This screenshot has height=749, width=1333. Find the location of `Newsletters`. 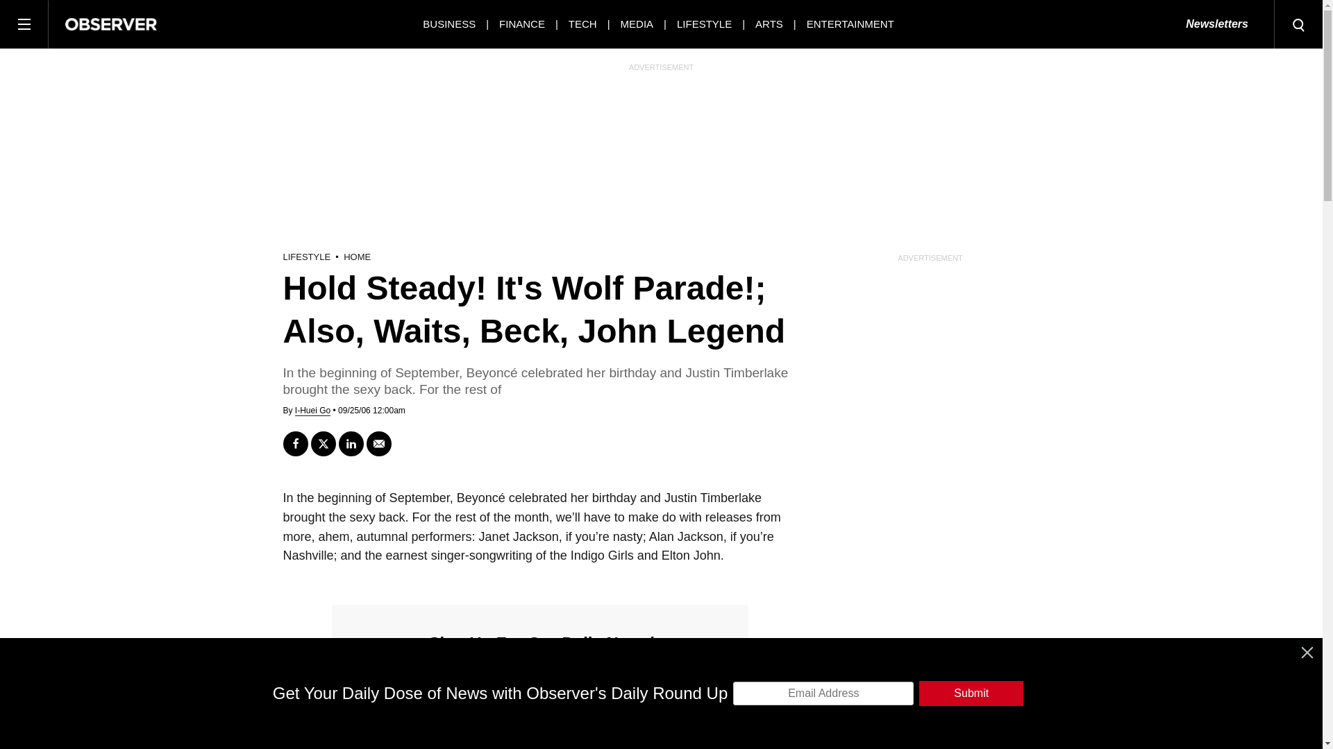

Newsletters is located at coordinates (1216, 24).